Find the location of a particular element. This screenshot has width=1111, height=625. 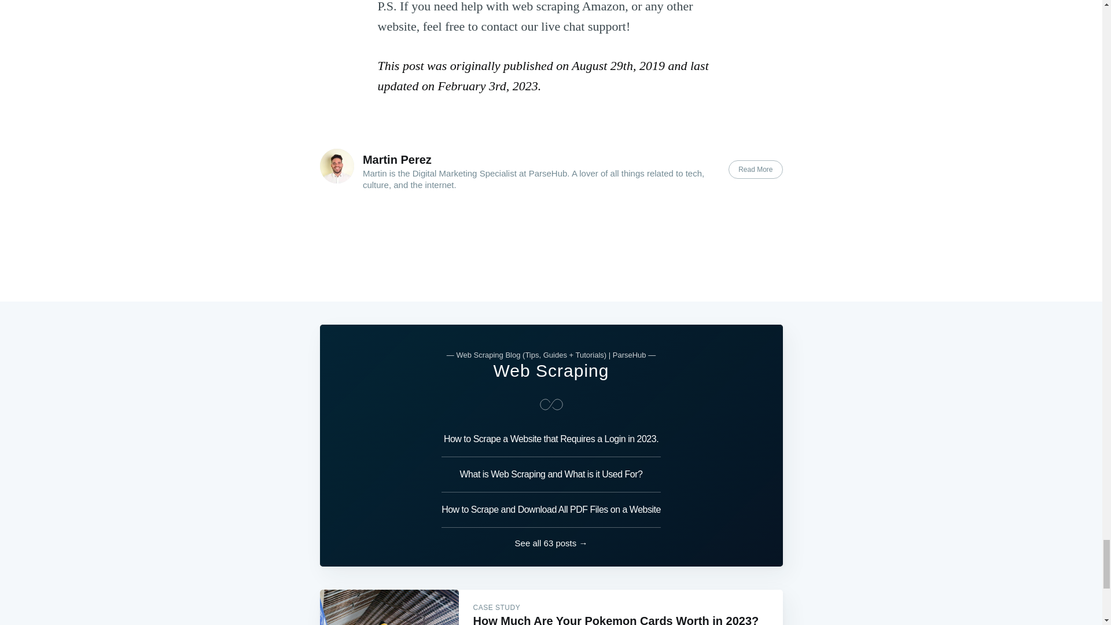

What is Web Scraping and What is it Used For? is located at coordinates (551, 475).